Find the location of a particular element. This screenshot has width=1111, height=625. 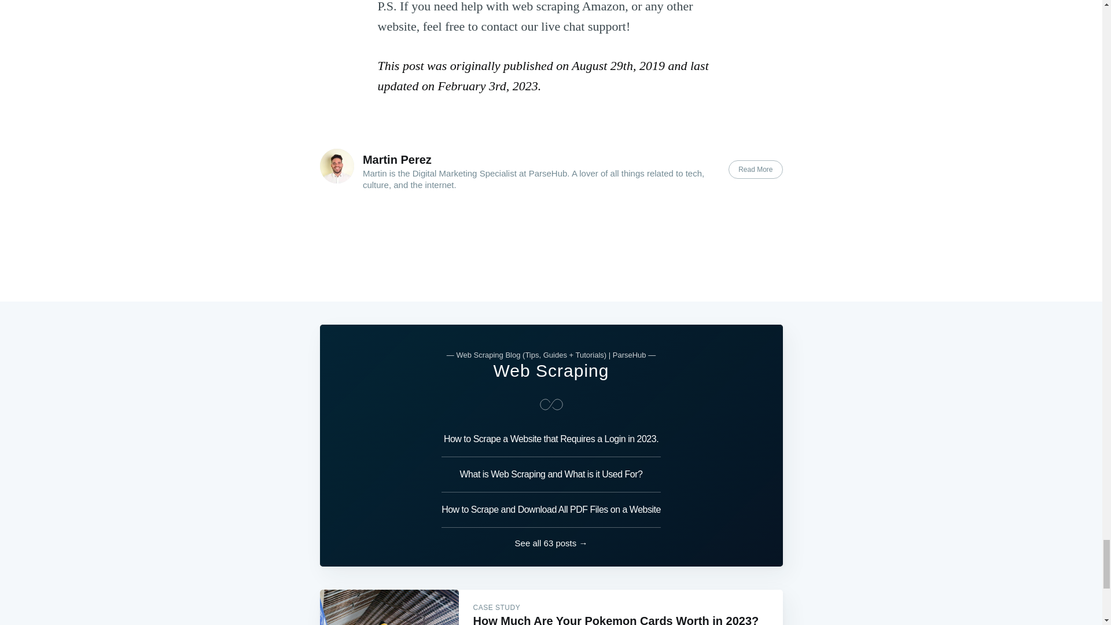

What is Web Scraping and What is it Used For? is located at coordinates (551, 475).